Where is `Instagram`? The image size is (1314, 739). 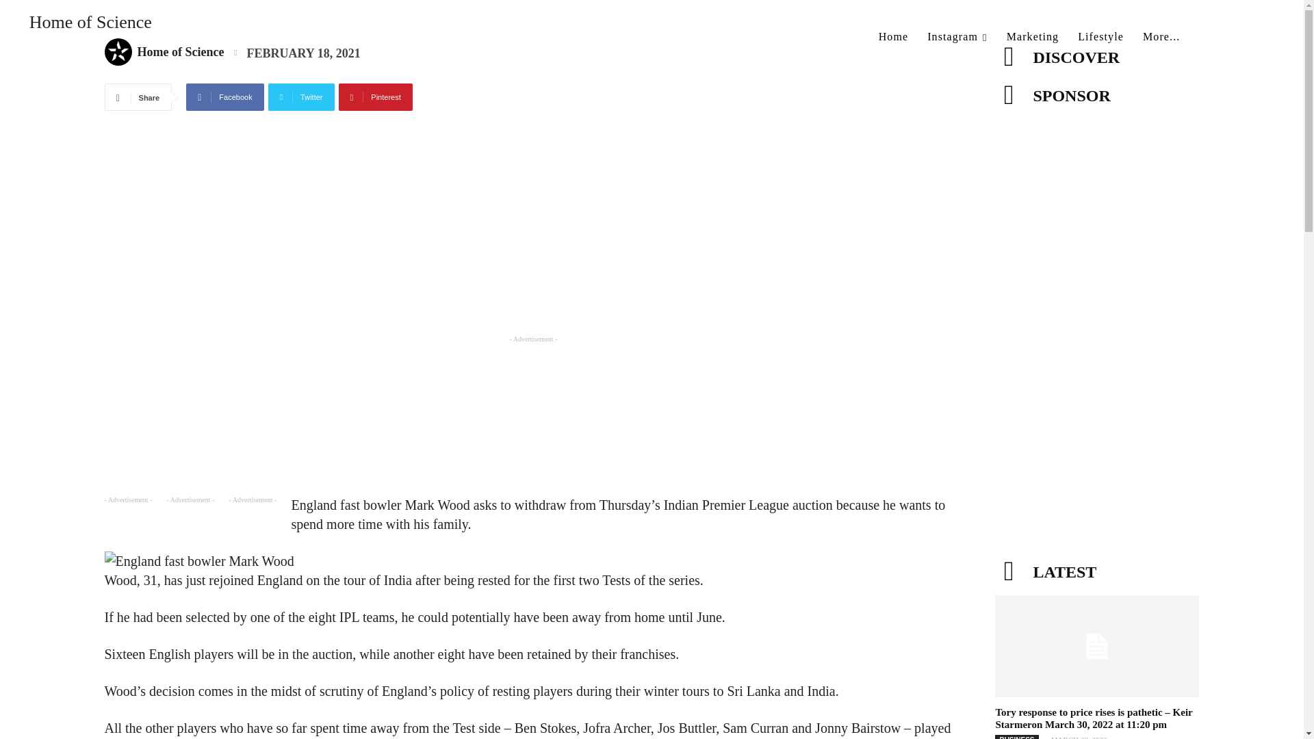
Instagram is located at coordinates (957, 37).